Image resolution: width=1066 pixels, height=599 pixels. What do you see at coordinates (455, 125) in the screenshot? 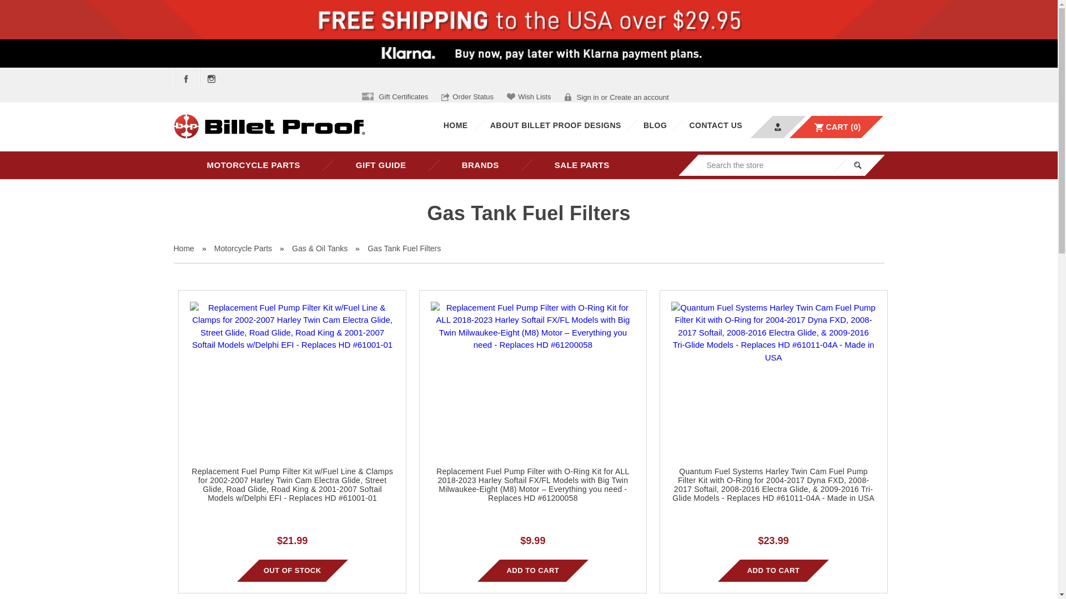
I see `HOME` at bounding box center [455, 125].